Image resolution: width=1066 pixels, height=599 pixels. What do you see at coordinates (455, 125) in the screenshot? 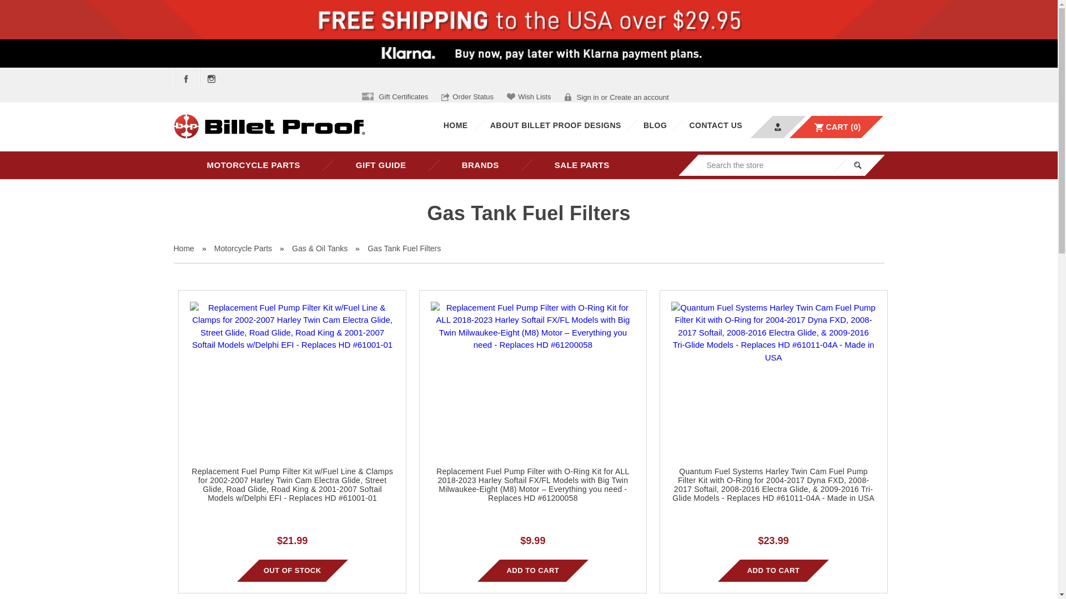
I see `HOME` at bounding box center [455, 125].